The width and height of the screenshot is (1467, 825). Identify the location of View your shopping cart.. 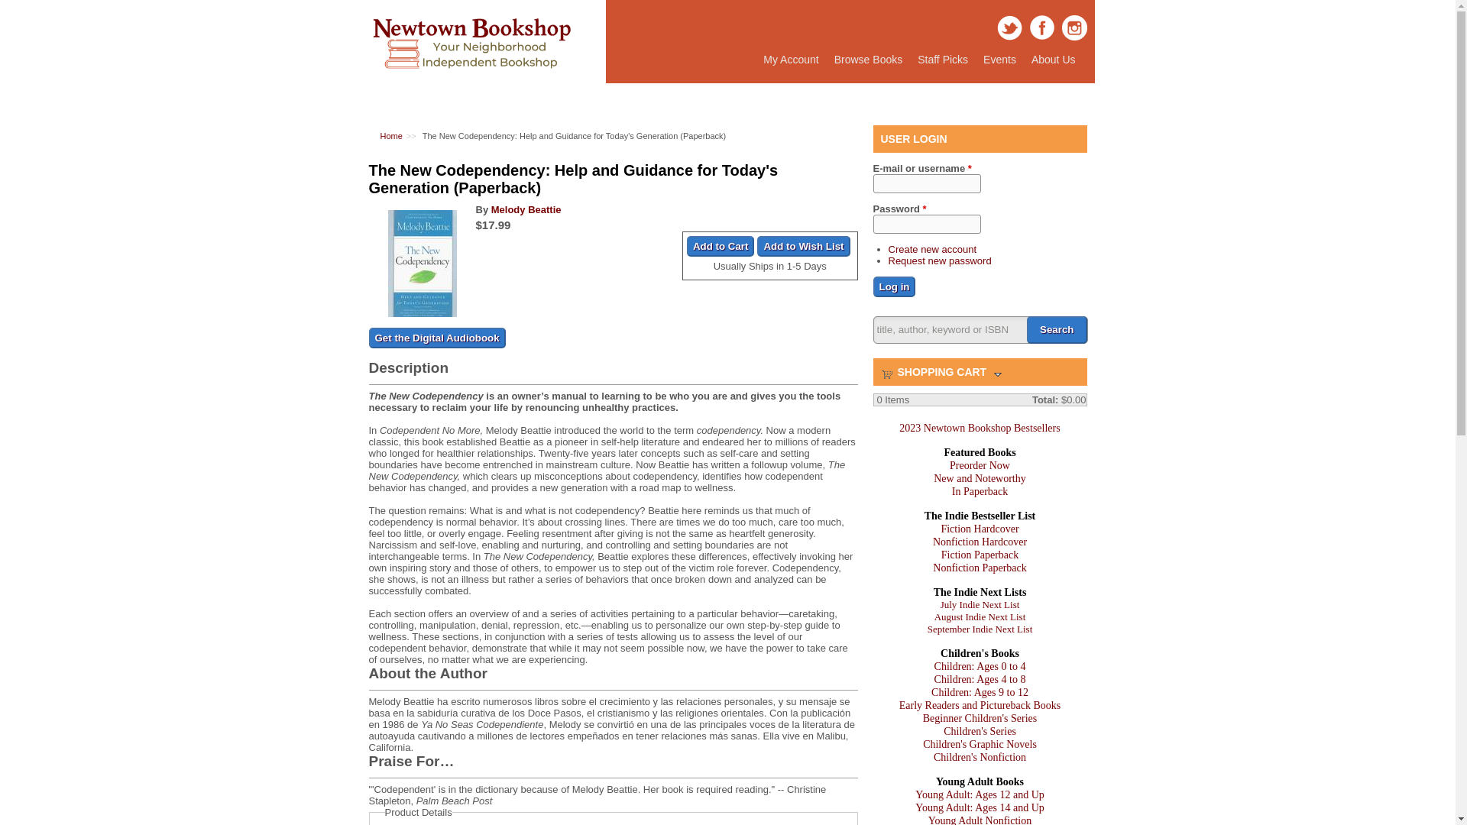
(886, 373).